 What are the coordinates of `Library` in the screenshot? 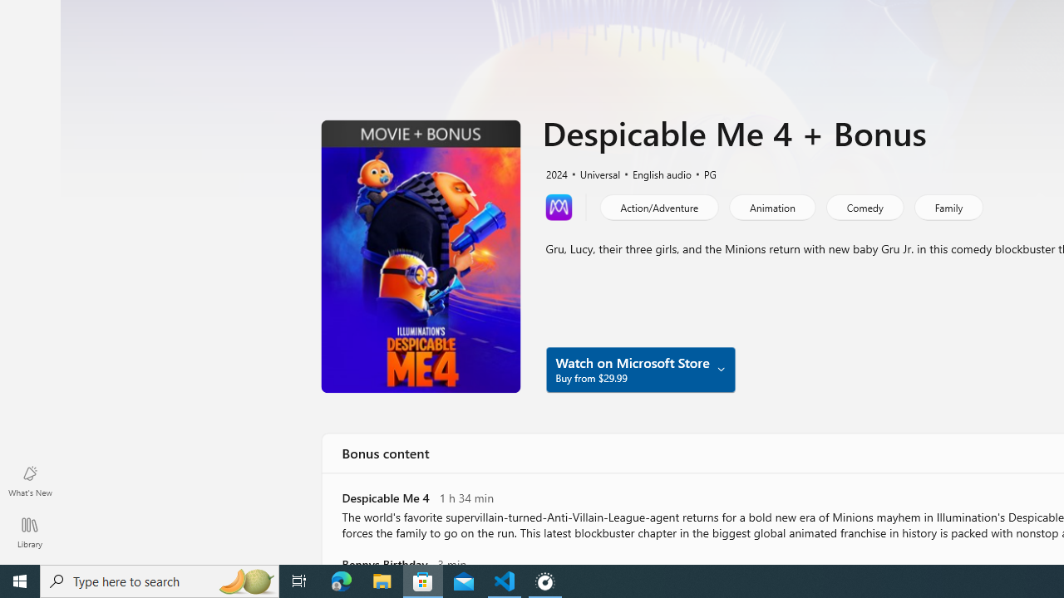 It's located at (30, 532).